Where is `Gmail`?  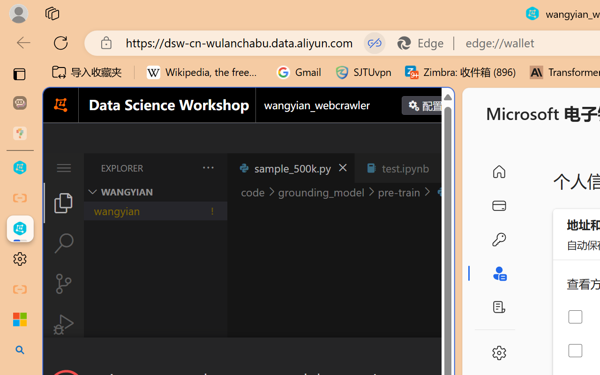 Gmail is located at coordinates (299, 72).